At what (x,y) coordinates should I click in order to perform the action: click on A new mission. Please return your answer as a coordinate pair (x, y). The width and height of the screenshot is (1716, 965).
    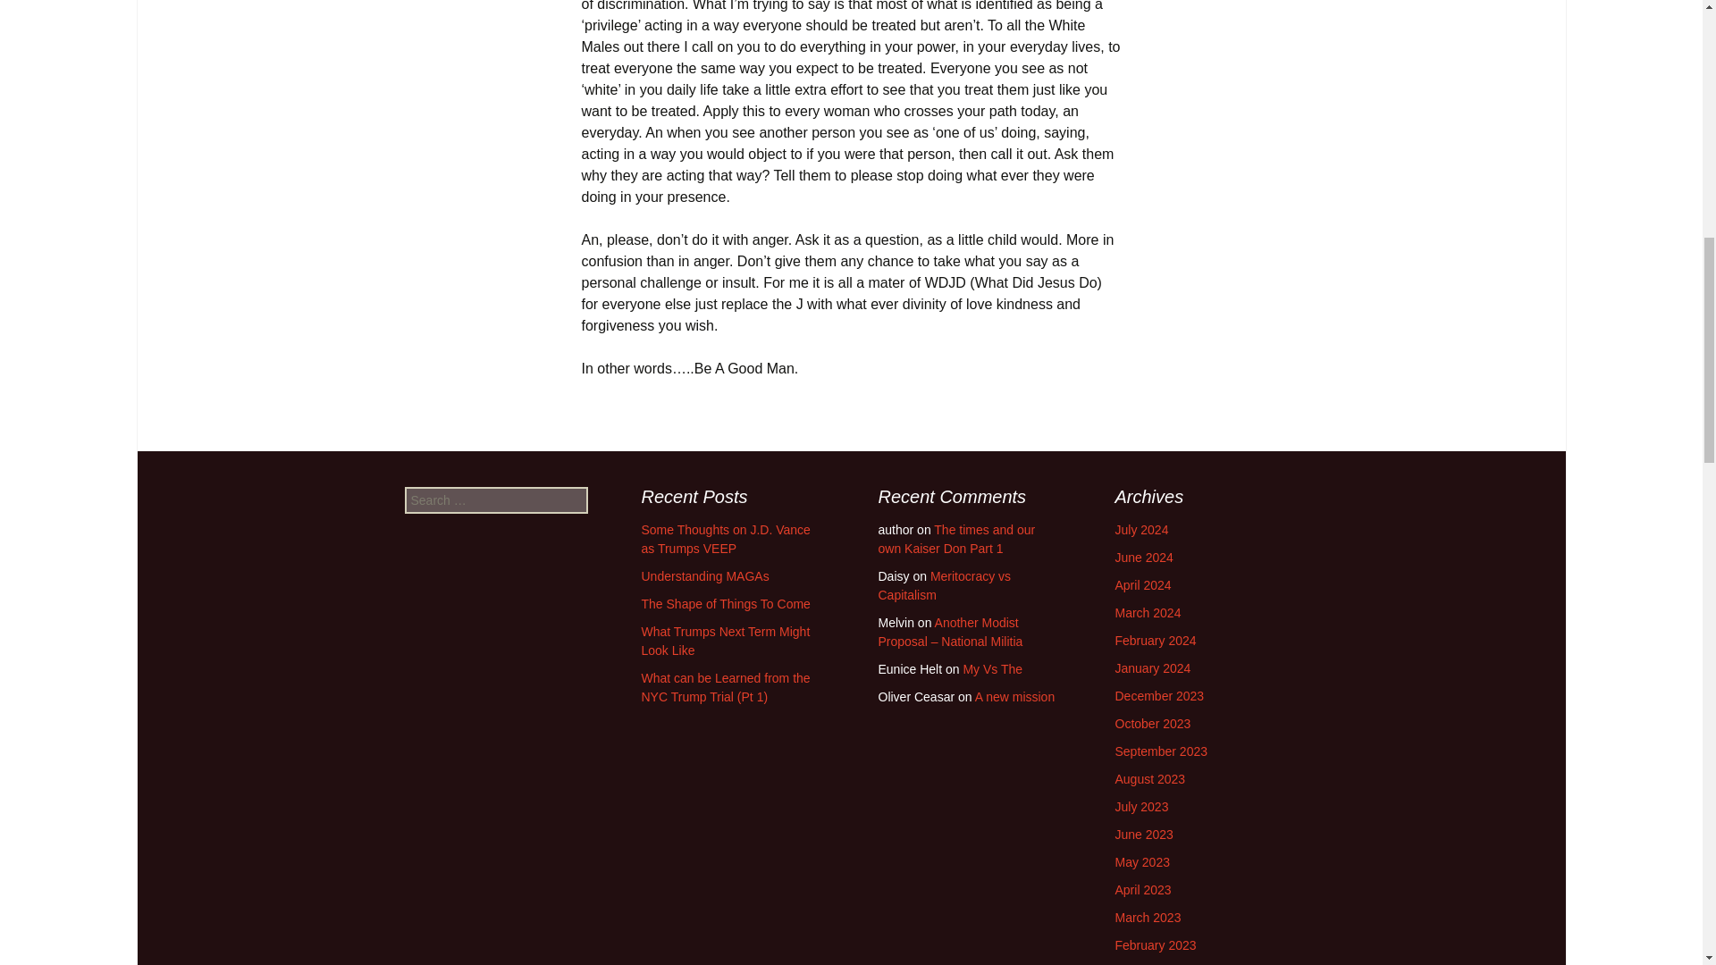
    Looking at the image, I should click on (1014, 697).